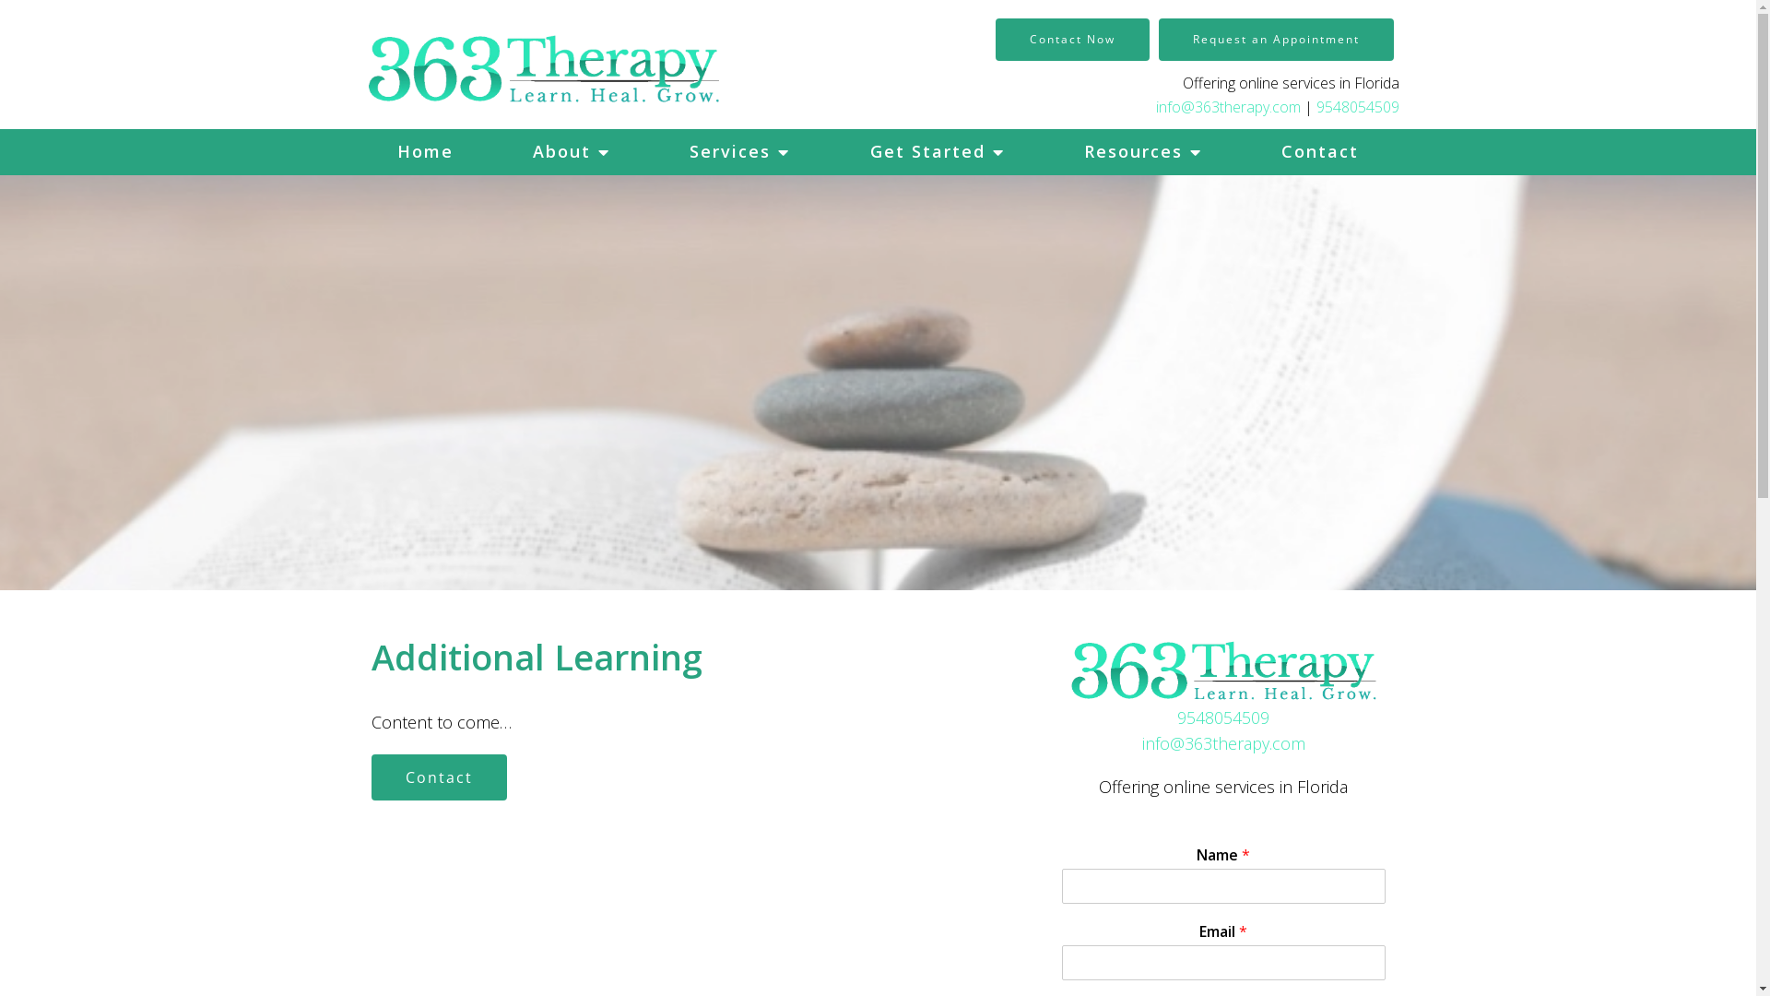  I want to click on Home, so click(426, 152).